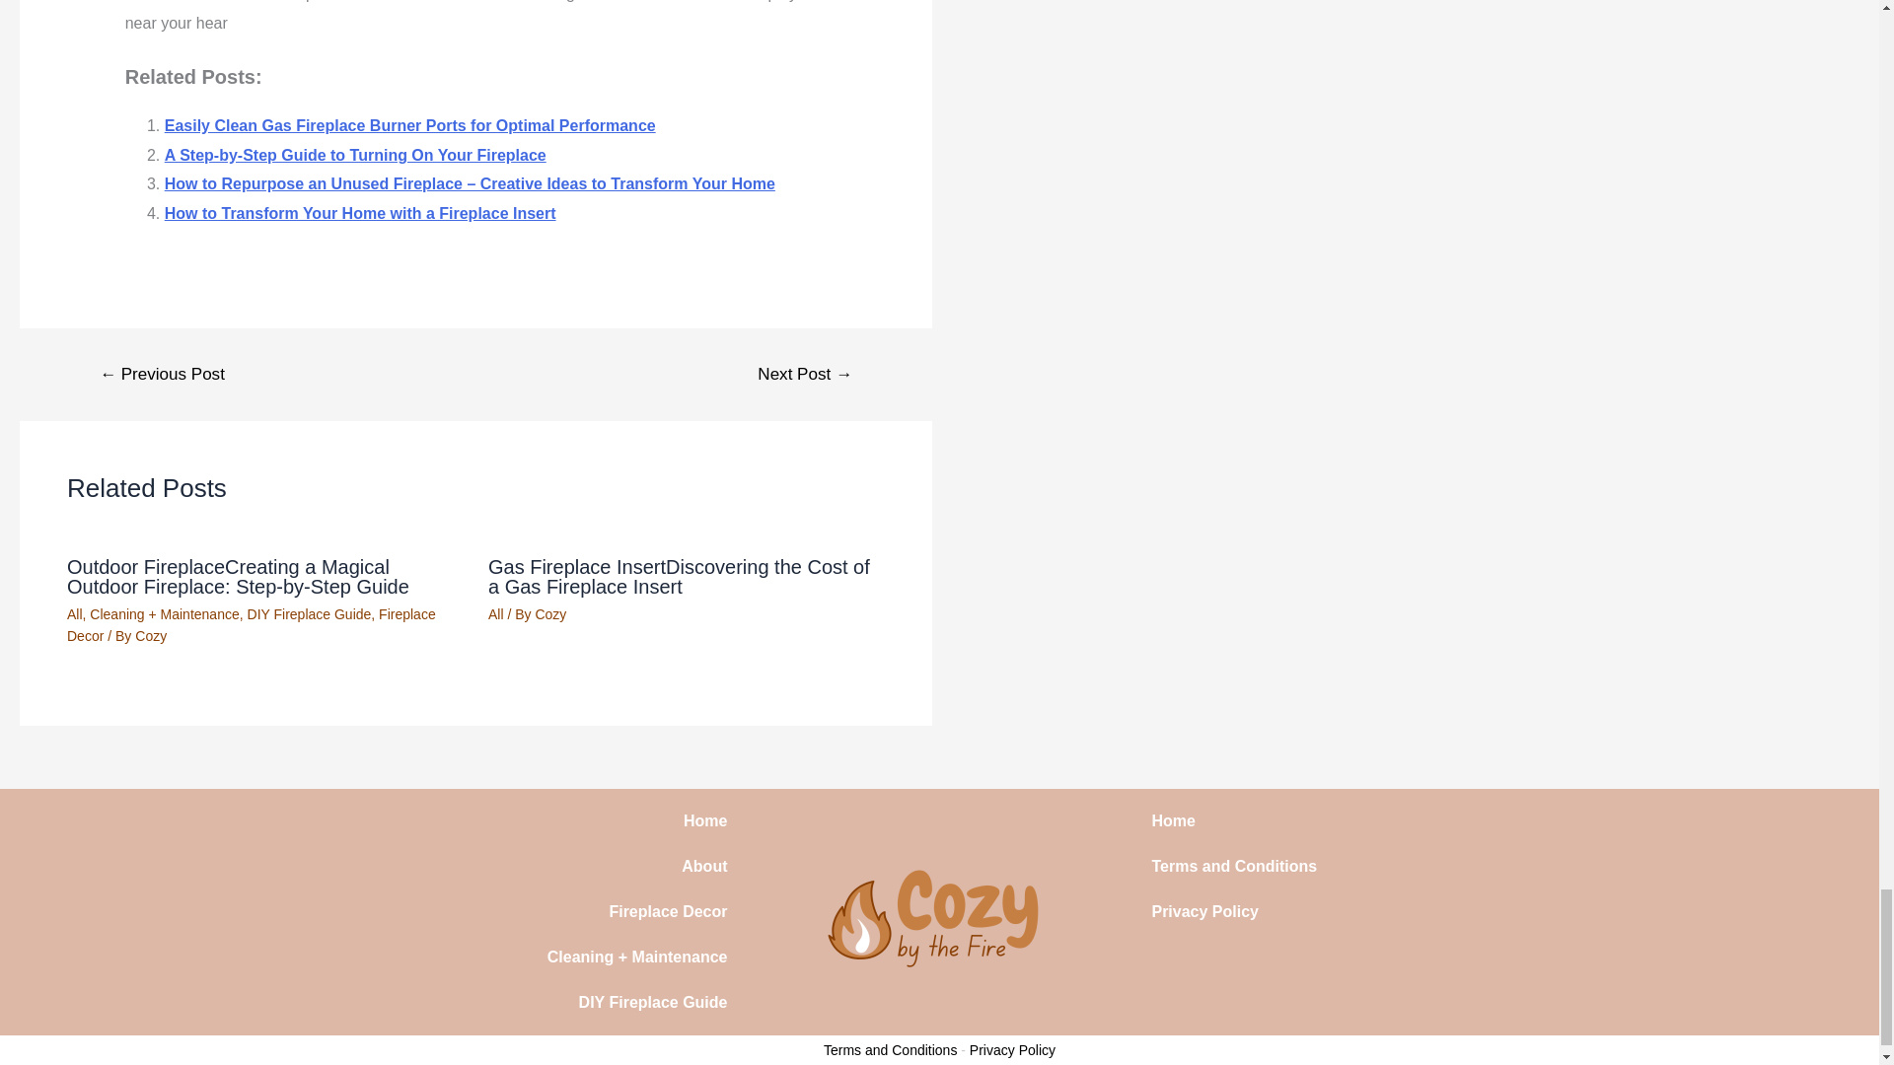 This screenshot has height=1065, width=1894. Describe the element at coordinates (361, 213) in the screenshot. I see `How to Transform Your Home with a Fireplace Insert` at that location.